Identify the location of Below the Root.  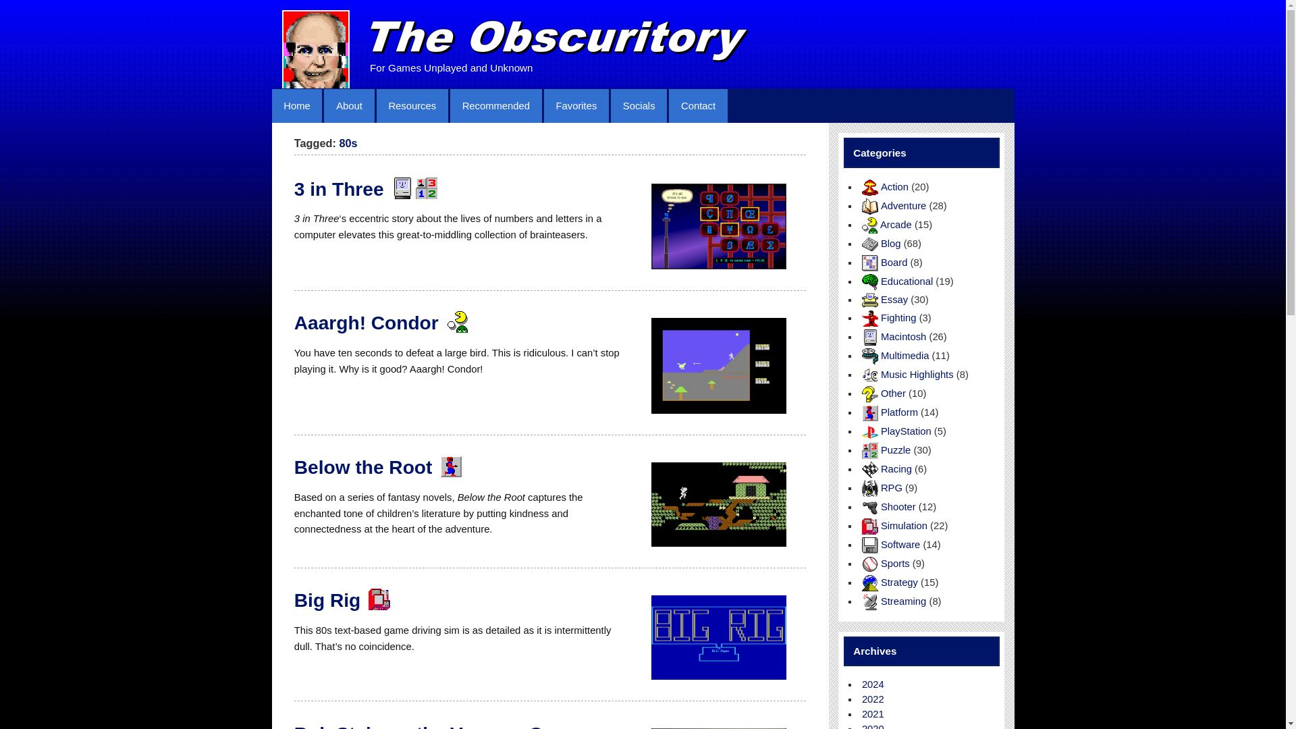
(363, 467).